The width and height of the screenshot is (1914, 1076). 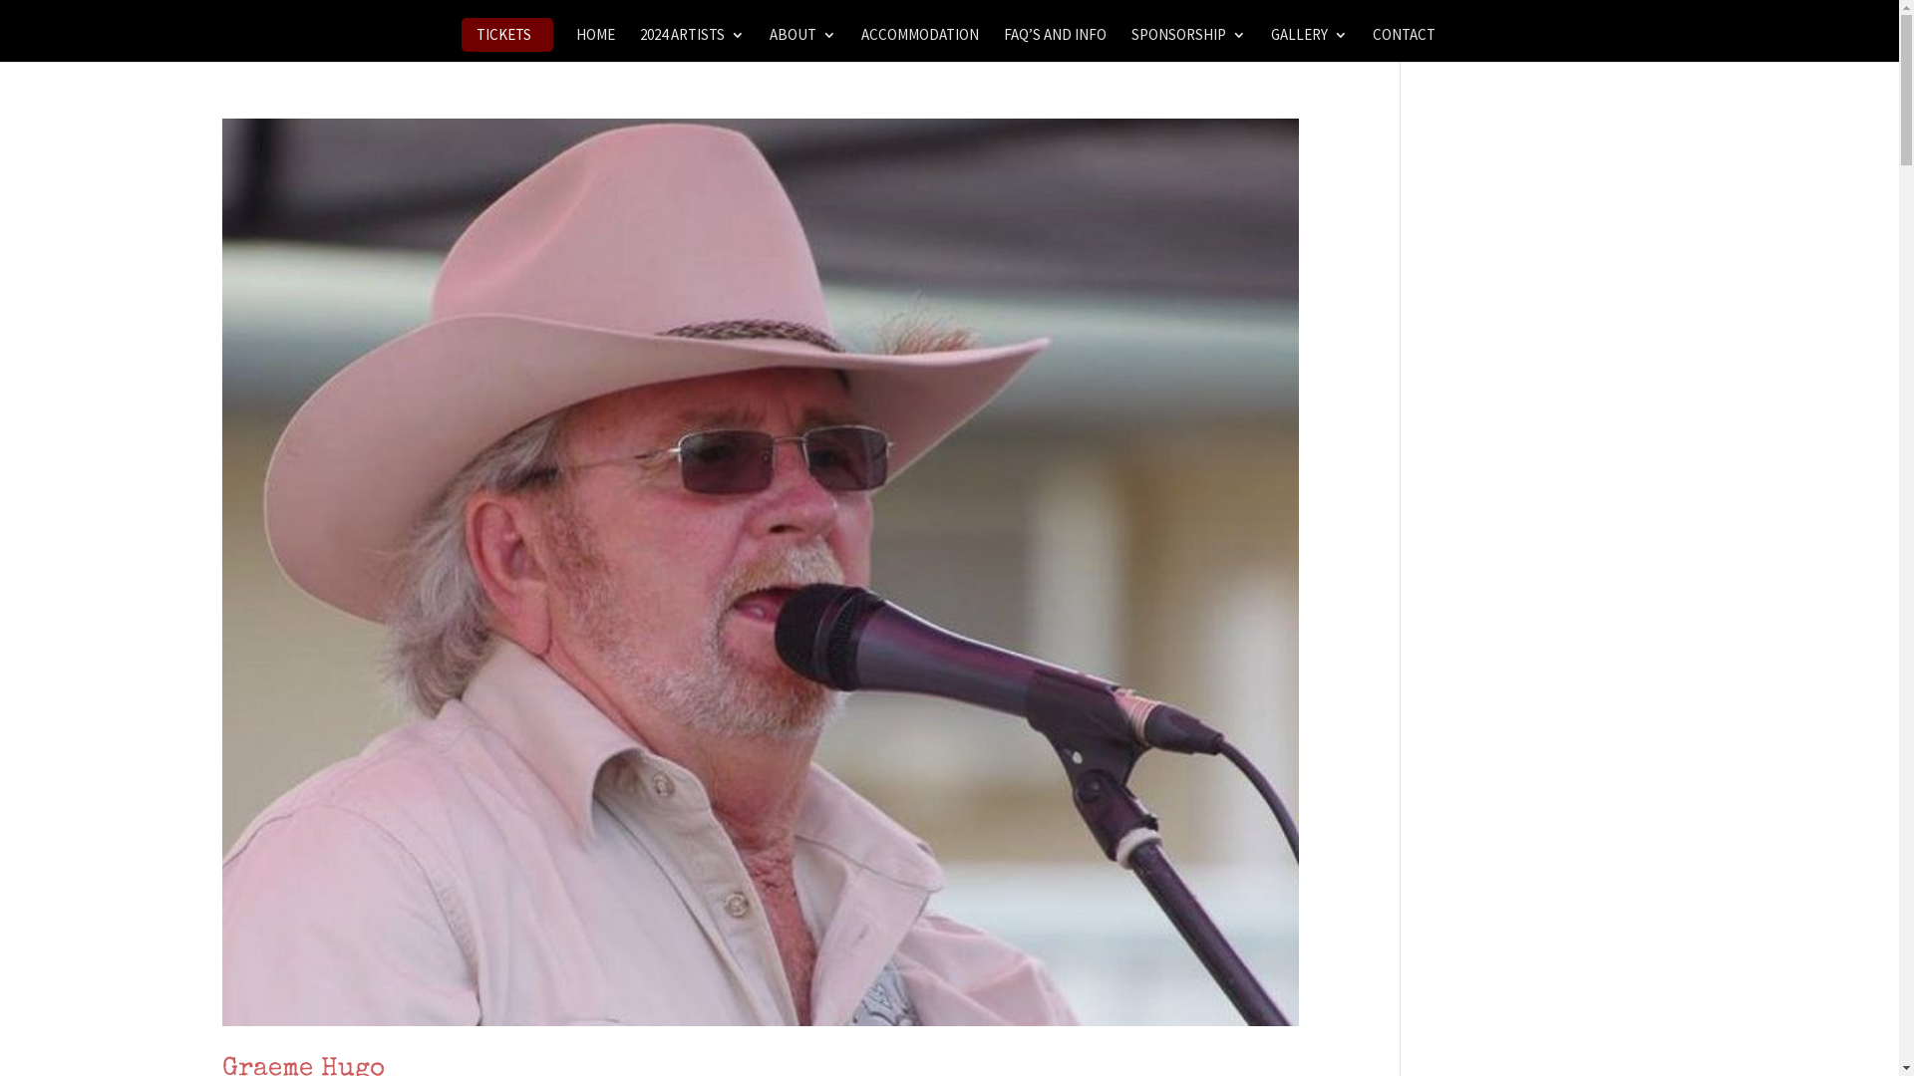 I want to click on ACCOMMODATION, so click(x=920, y=44).